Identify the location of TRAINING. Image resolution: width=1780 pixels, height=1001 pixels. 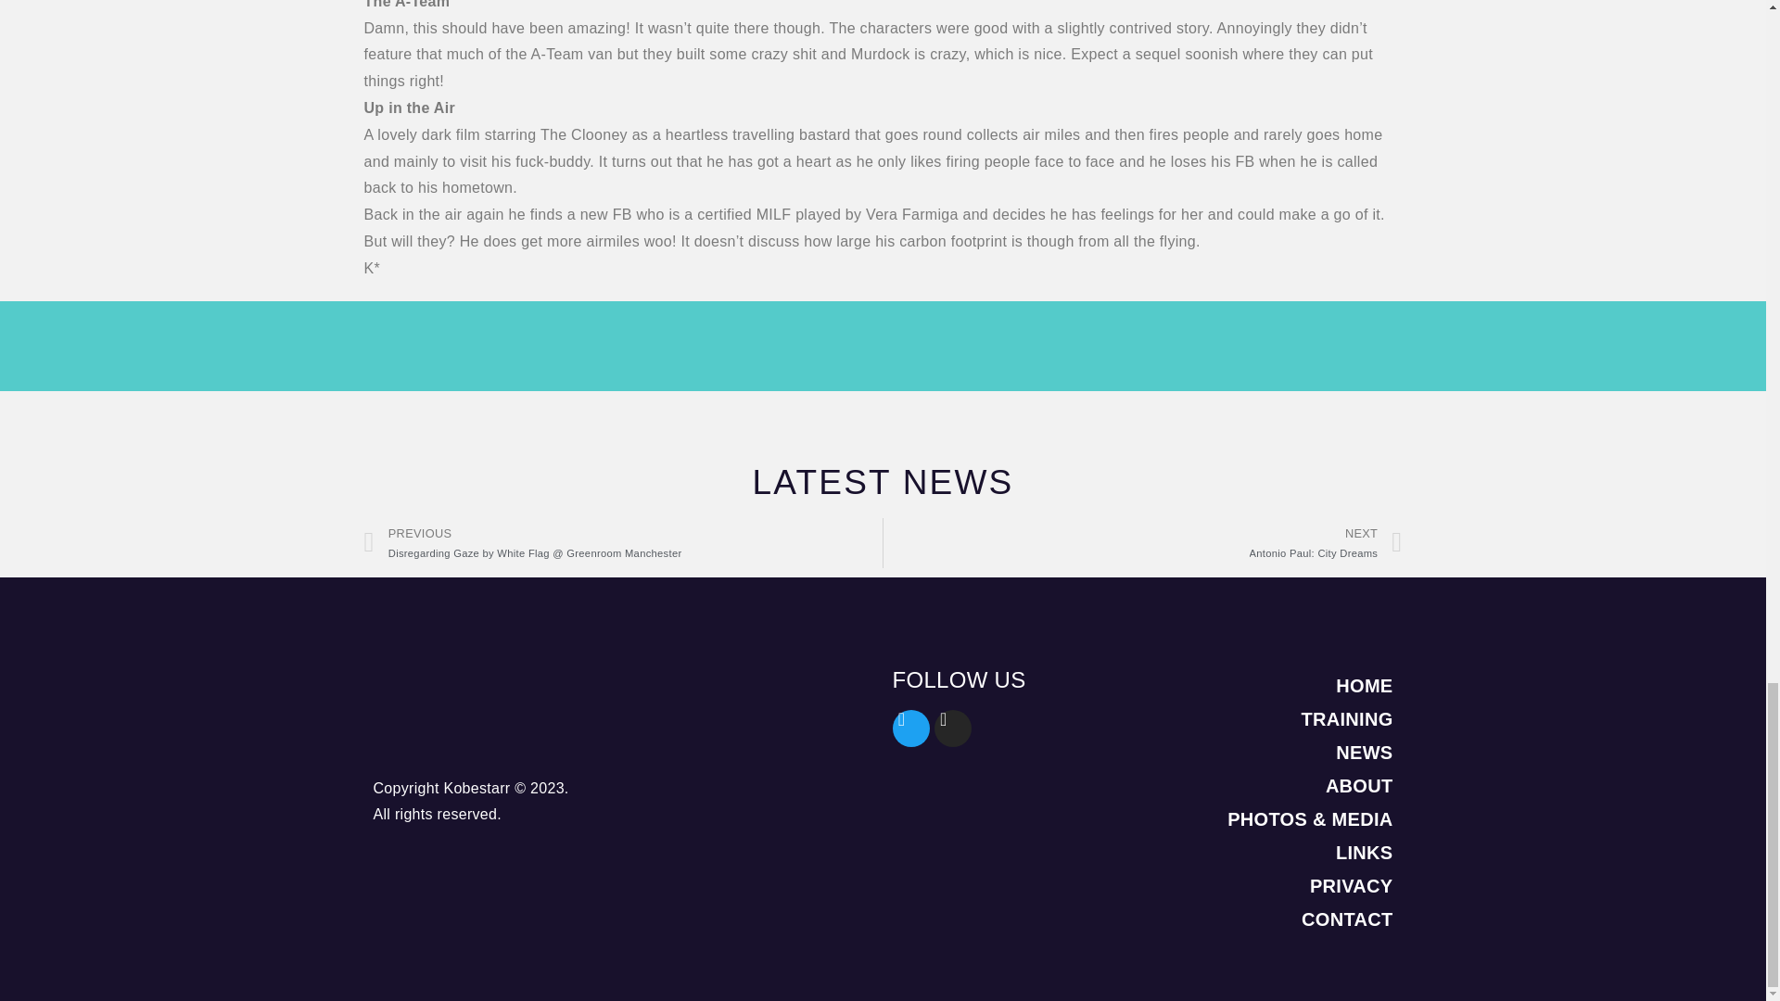
(1248, 719).